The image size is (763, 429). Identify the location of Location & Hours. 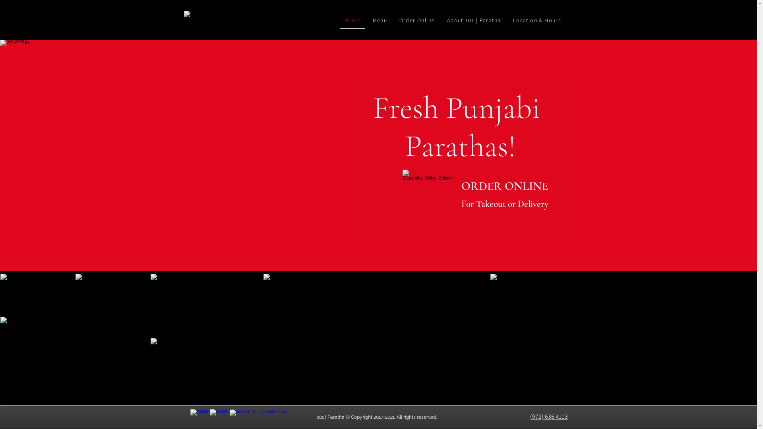
(537, 21).